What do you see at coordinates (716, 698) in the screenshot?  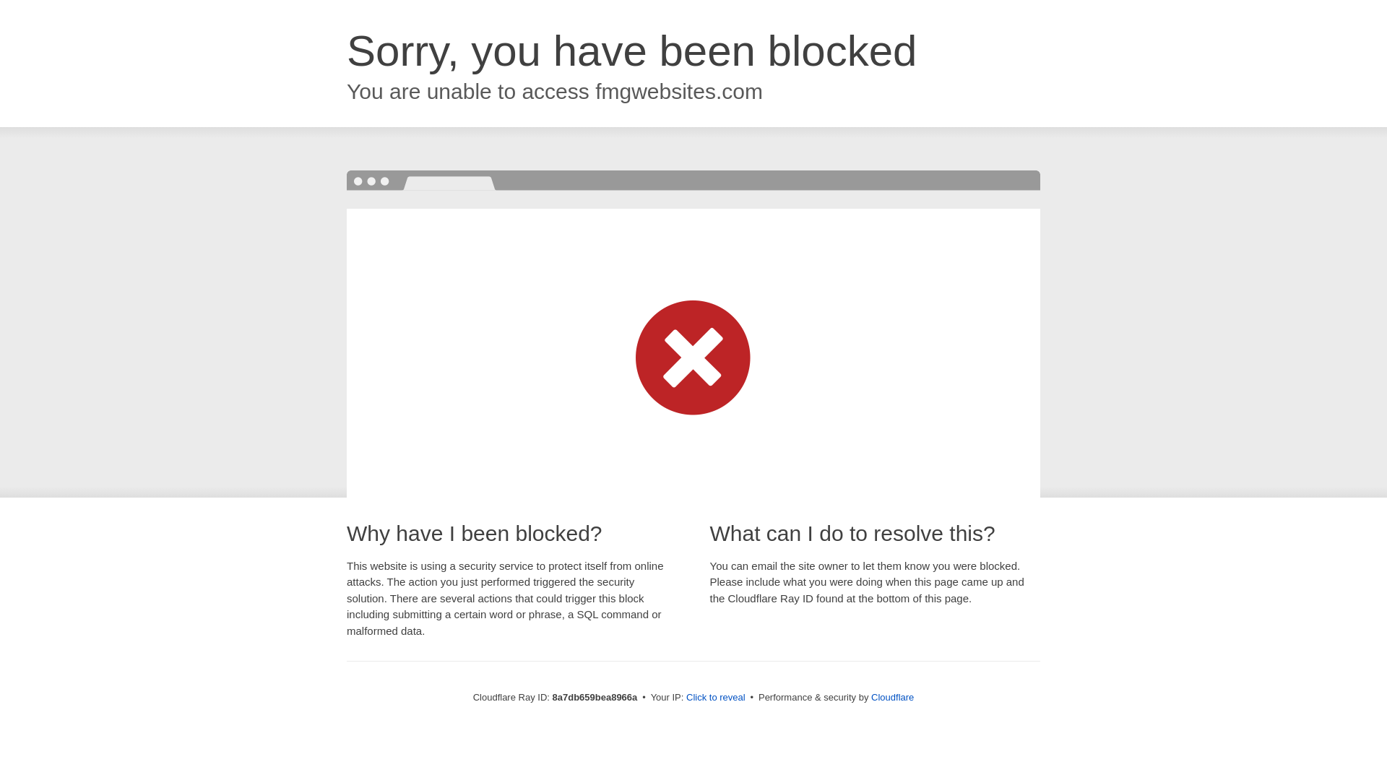 I see `Click to reveal` at bounding box center [716, 698].